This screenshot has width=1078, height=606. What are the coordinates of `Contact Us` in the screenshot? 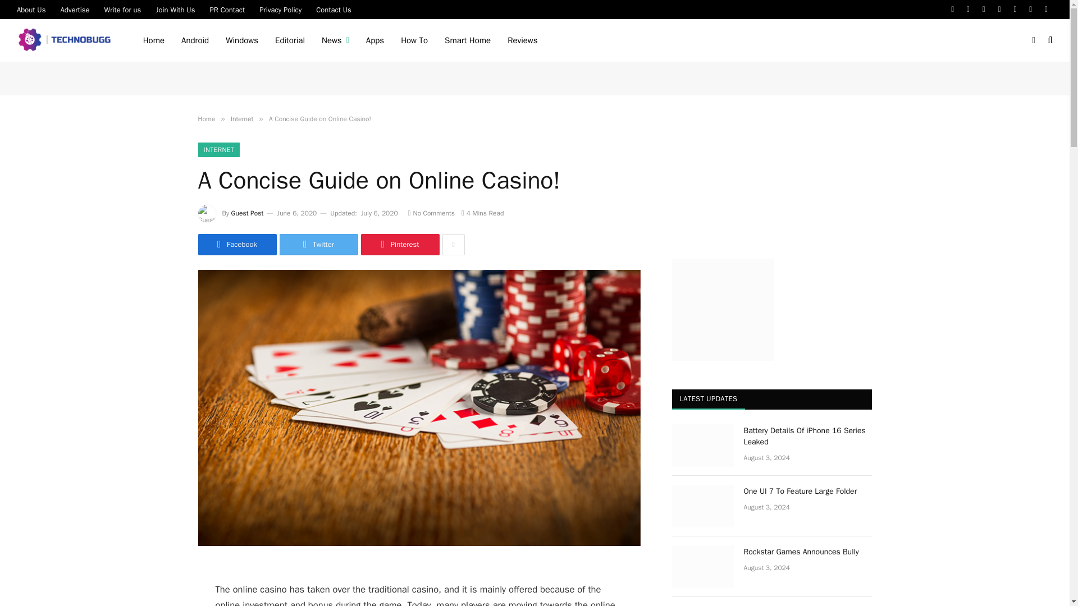 It's located at (334, 9).